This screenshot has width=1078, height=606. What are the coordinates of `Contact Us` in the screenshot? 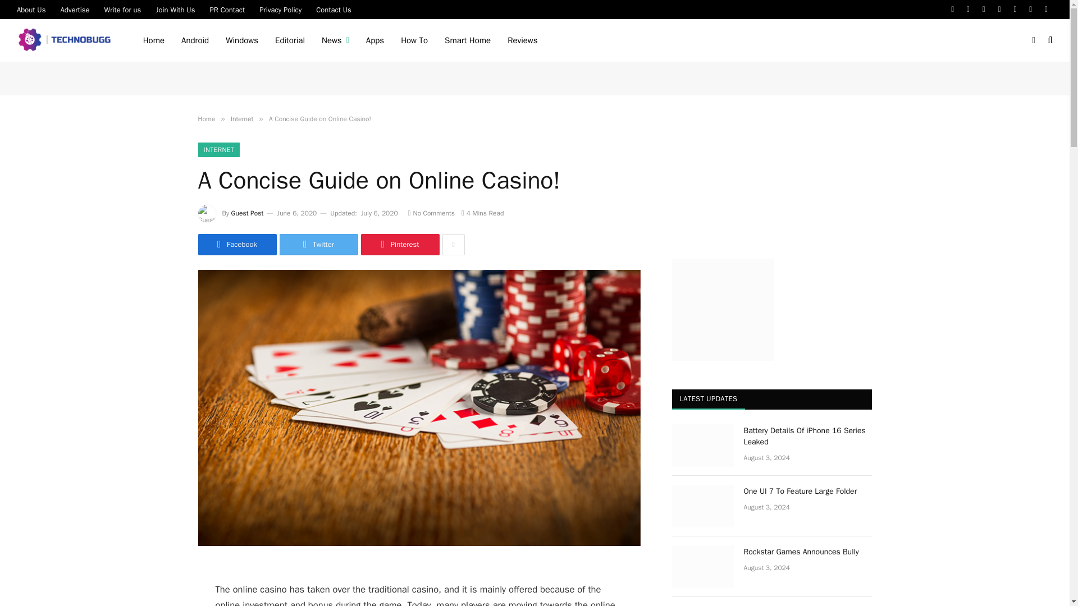 It's located at (334, 9).